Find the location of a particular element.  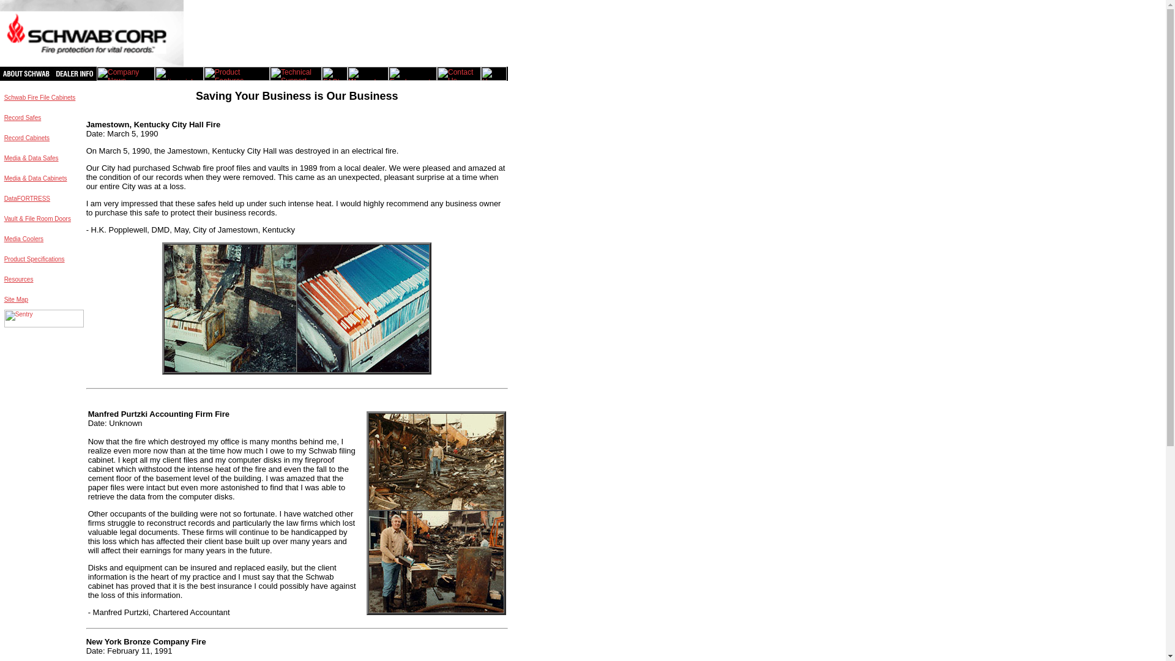

Fire Resistant Record Safe is located at coordinates (23, 118).